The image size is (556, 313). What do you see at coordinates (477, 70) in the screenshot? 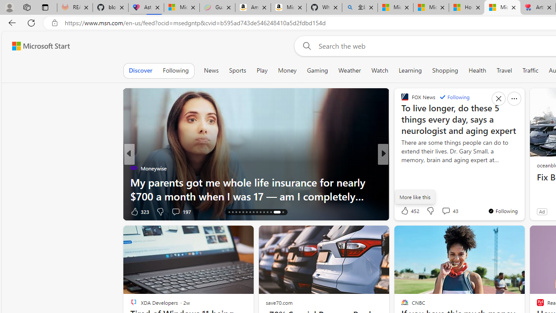
I see `Health` at bounding box center [477, 70].